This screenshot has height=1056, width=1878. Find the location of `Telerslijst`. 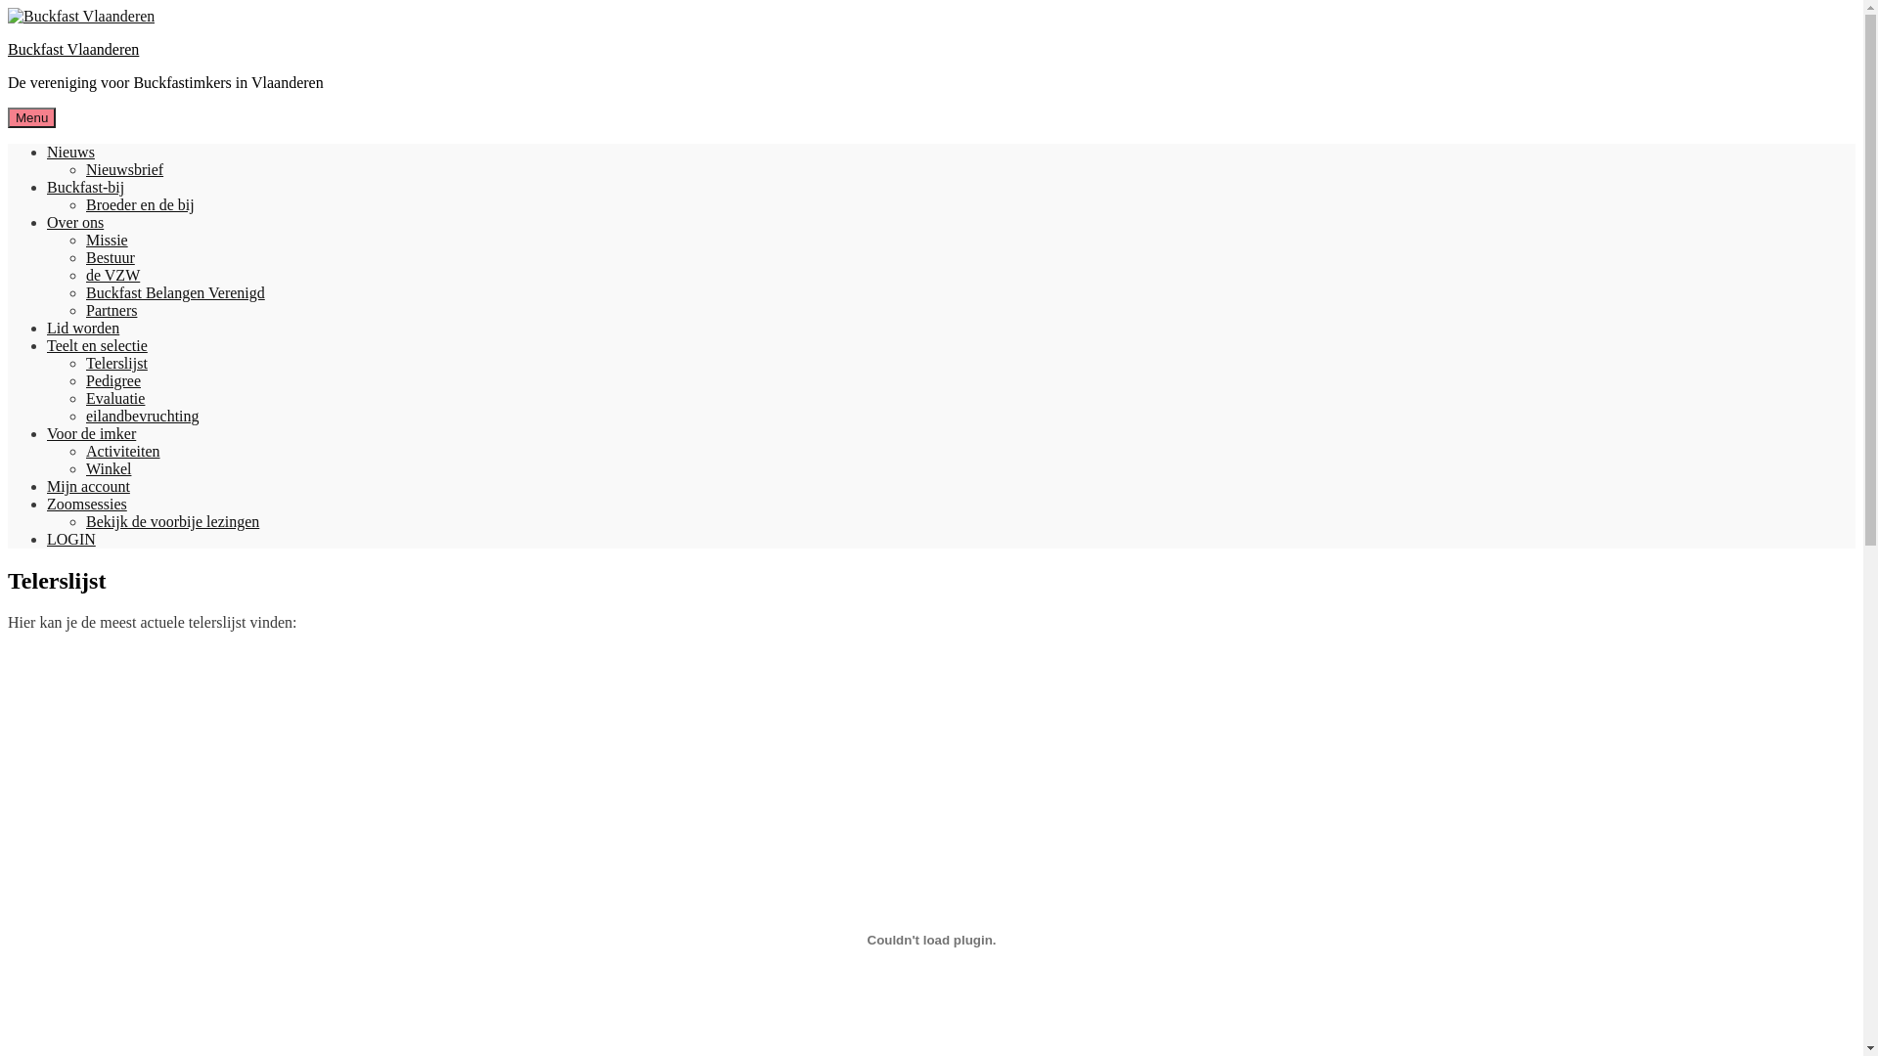

Telerslijst is located at coordinates (117, 364).